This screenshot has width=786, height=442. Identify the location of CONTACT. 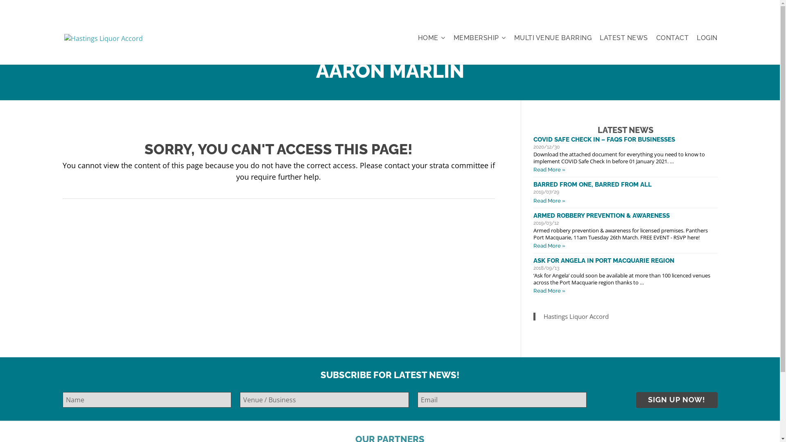
(672, 38).